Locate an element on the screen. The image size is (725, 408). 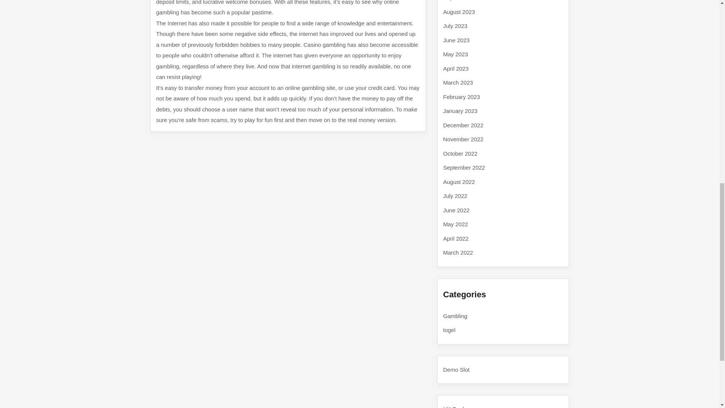
August 2023 is located at coordinates (459, 11).